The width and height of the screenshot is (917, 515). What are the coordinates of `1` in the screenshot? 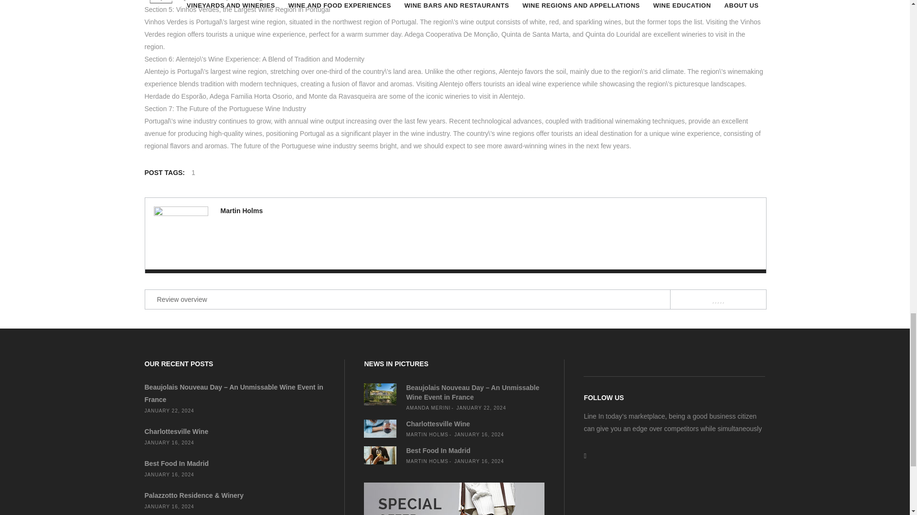 It's located at (193, 173).